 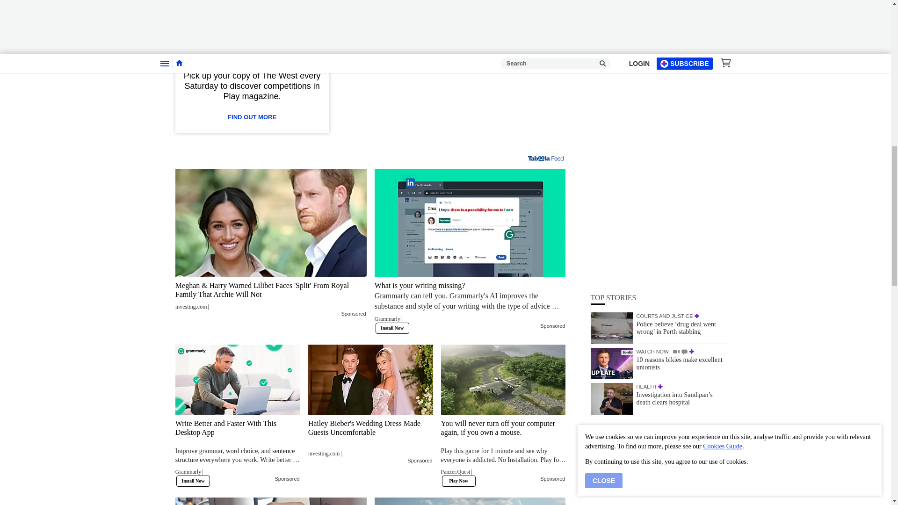 What do you see at coordinates (697, 69) in the screenshot?
I see `PREMIUM` at bounding box center [697, 69].